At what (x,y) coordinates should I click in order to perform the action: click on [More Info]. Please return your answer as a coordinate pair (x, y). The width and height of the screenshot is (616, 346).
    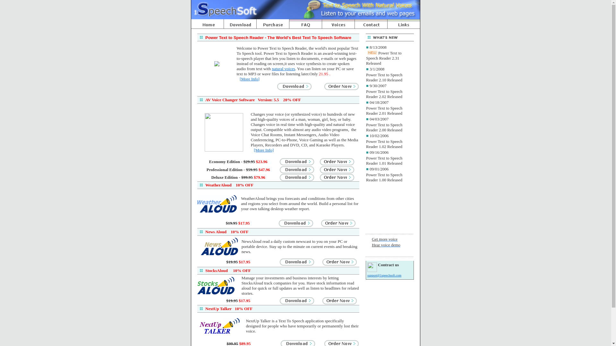
    Looking at the image, I should click on (264, 150).